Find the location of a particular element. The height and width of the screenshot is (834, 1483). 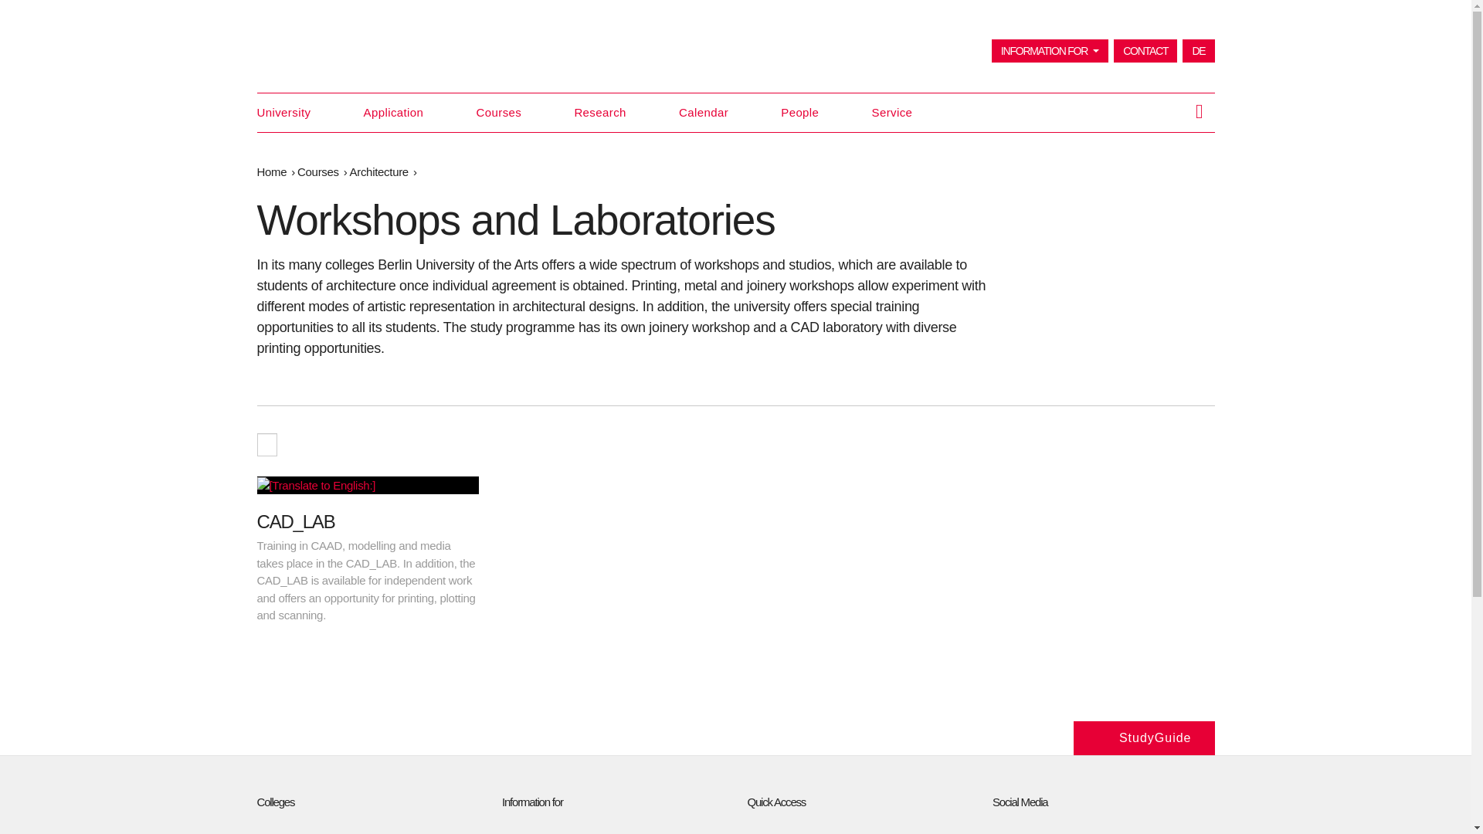

Deutsche Version is located at coordinates (1198, 51).